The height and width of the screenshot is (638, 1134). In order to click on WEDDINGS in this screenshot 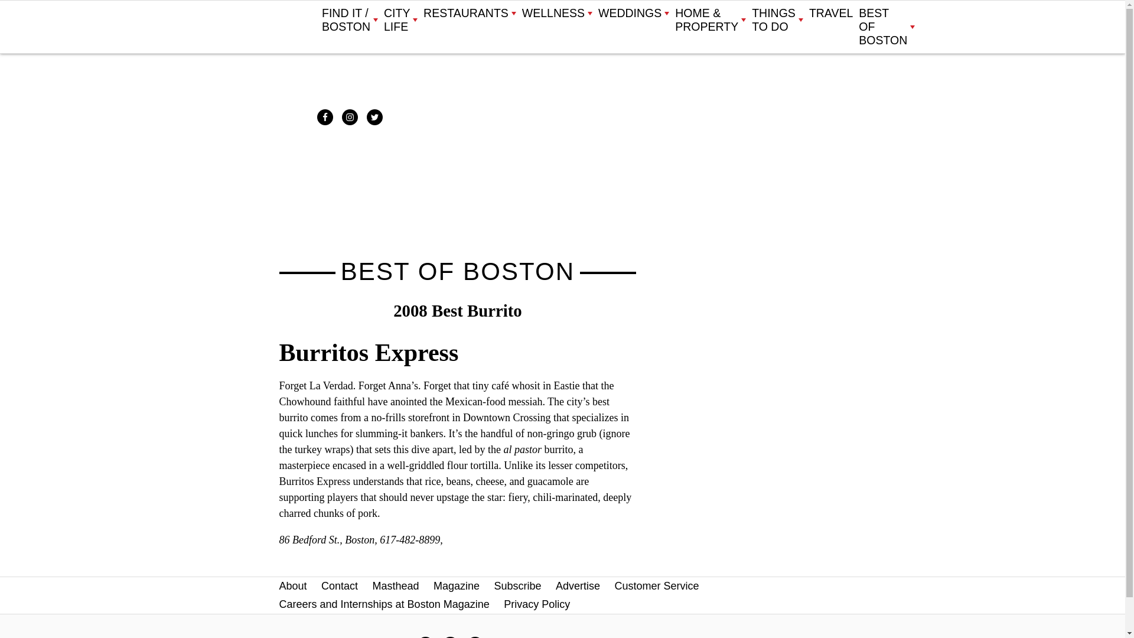, I will do `click(633, 13)`.